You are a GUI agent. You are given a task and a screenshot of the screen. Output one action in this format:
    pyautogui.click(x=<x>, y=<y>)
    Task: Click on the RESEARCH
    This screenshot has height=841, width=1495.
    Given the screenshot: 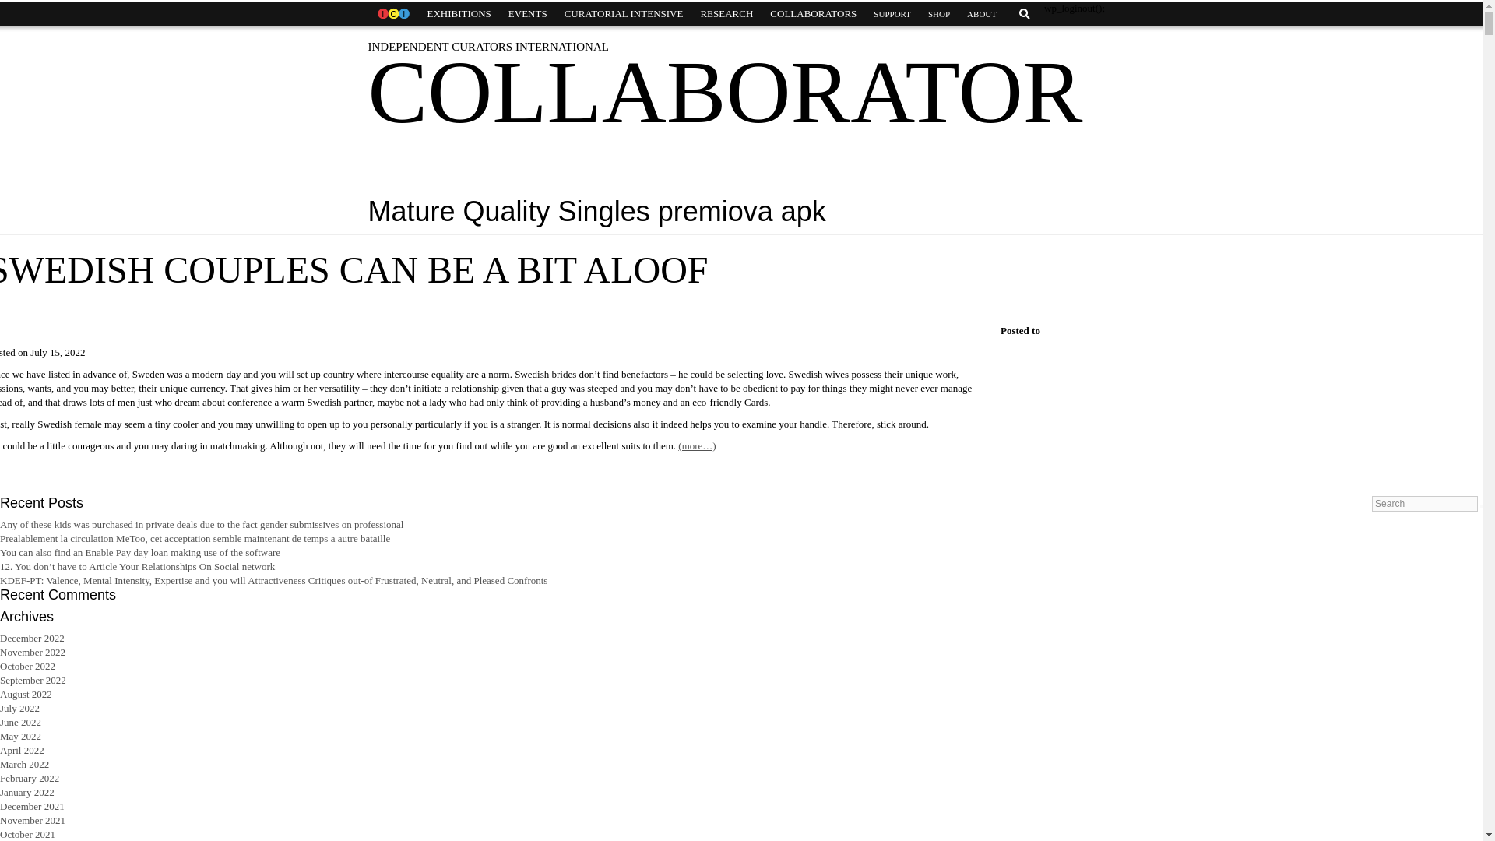 What is the action you would take?
    pyautogui.click(x=726, y=14)
    